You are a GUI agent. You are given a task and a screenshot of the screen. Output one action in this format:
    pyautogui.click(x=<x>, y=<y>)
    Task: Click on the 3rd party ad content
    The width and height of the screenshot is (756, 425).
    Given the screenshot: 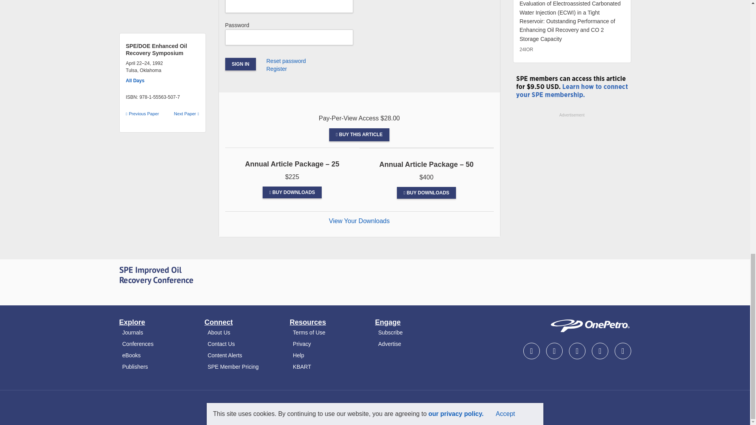 What is the action you would take?
    pyautogui.click(x=571, y=168)
    